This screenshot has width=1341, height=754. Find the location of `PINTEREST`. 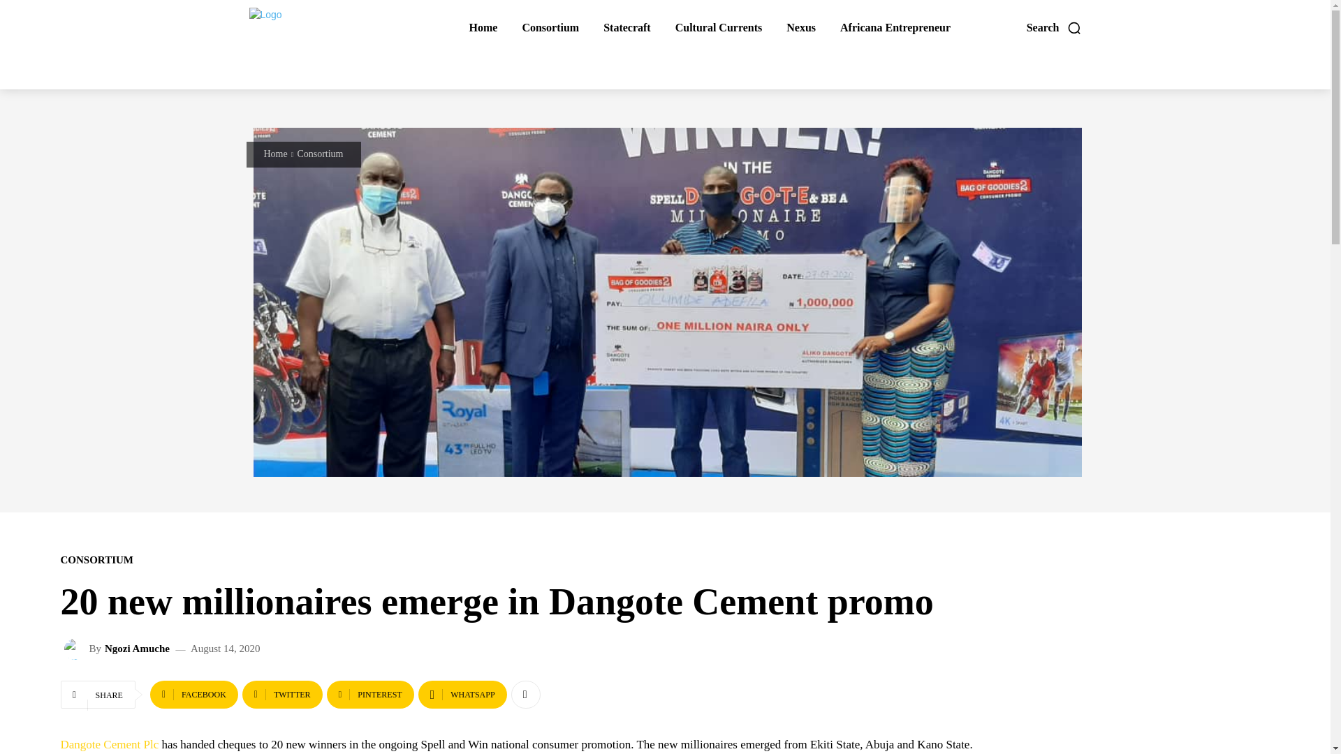

PINTEREST is located at coordinates (370, 695).